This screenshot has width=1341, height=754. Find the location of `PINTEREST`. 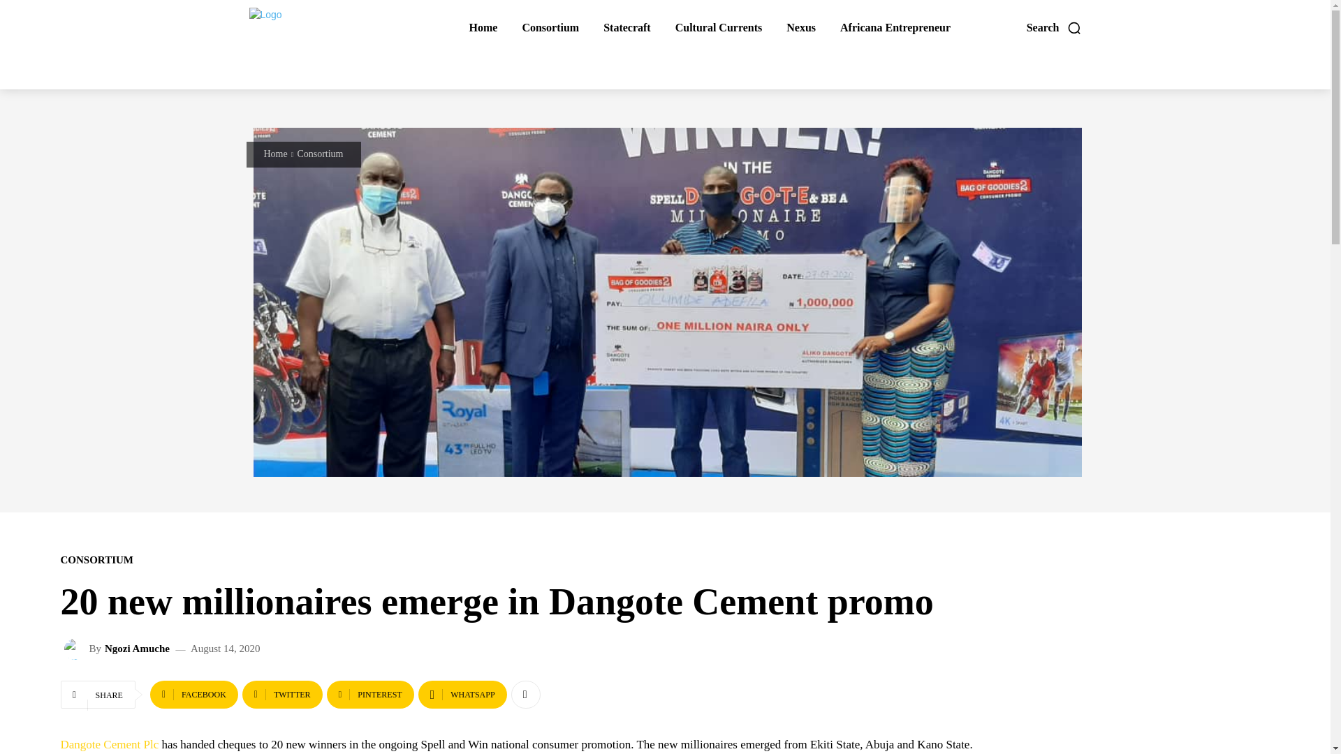

PINTEREST is located at coordinates (370, 695).